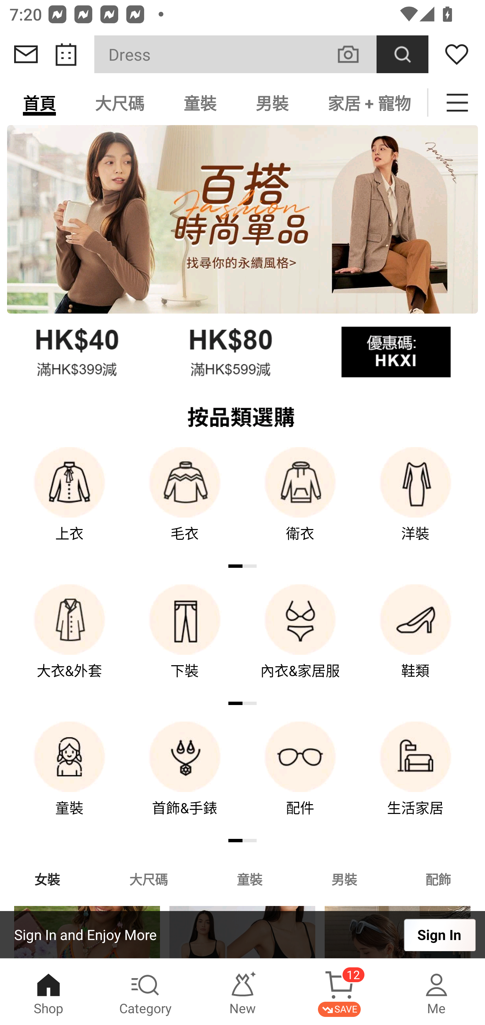 Image resolution: width=485 pixels, height=1025 pixels. Describe the element at coordinates (69, 778) in the screenshot. I see `童裝` at that location.